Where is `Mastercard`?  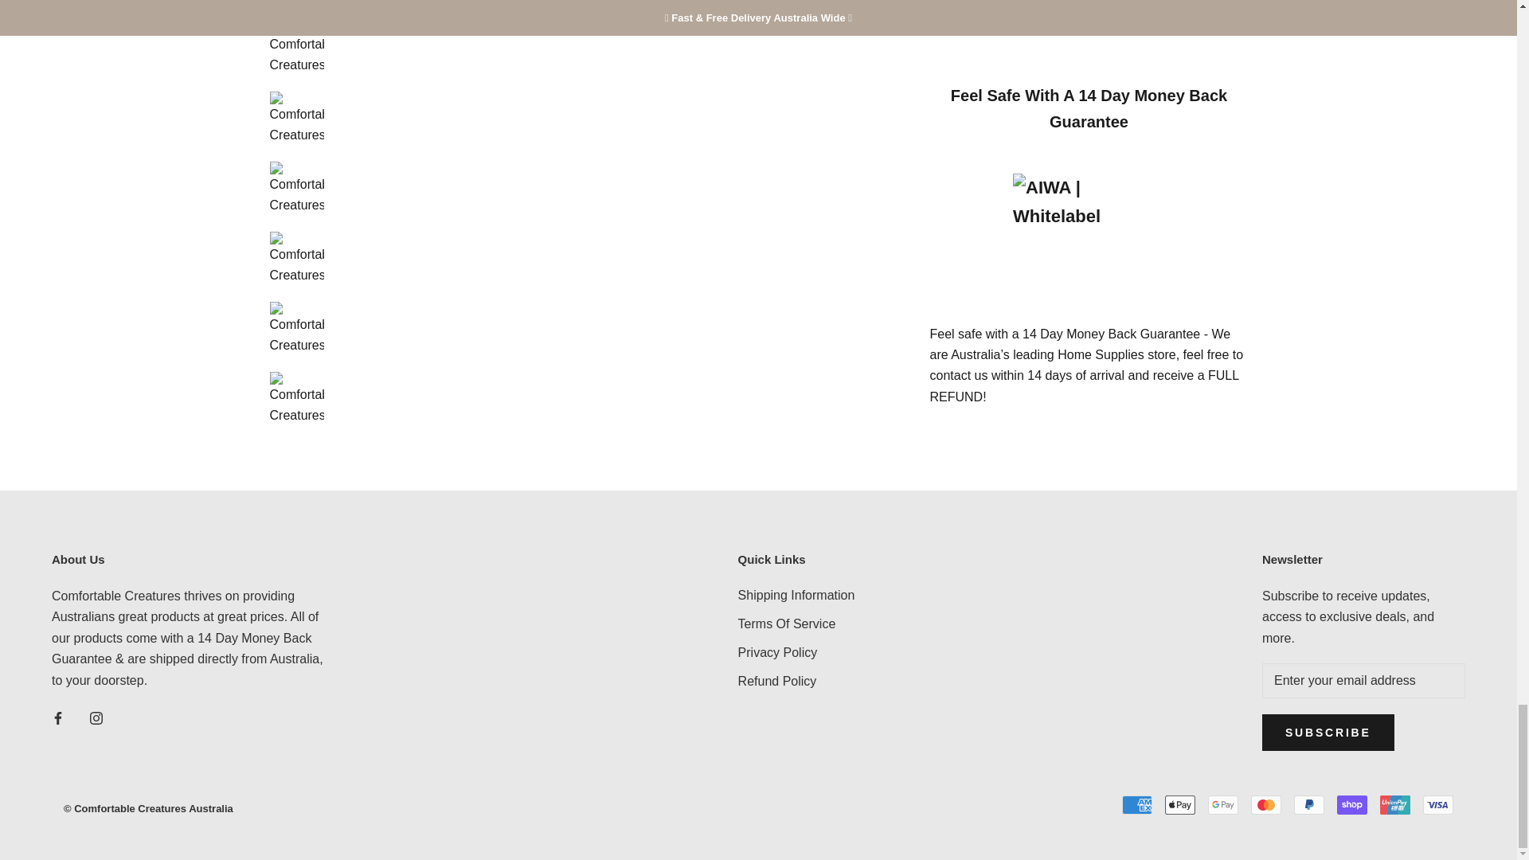 Mastercard is located at coordinates (1265, 804).